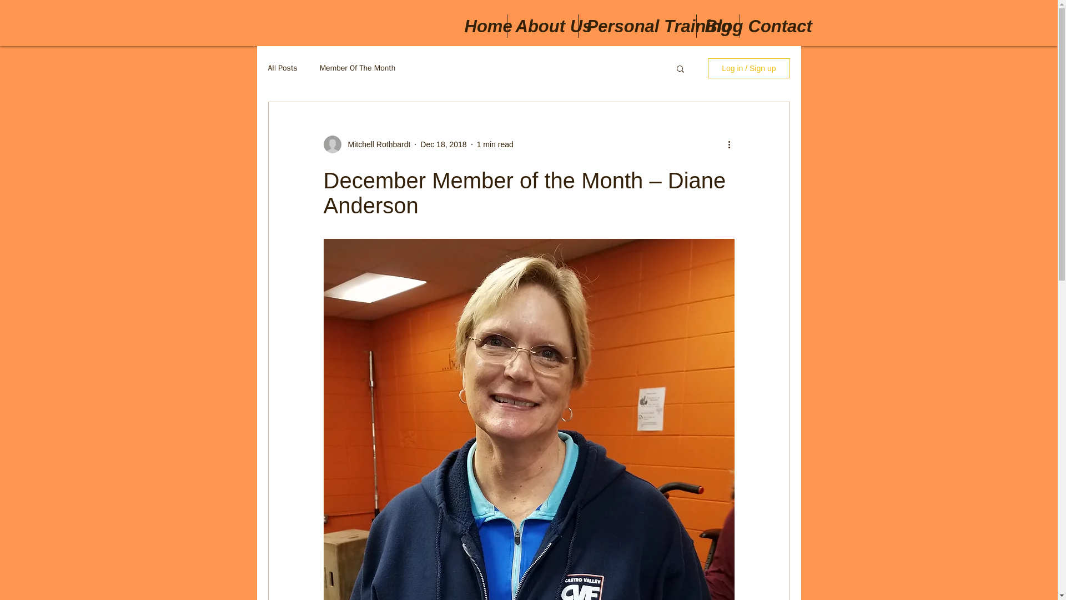 The image size is (1066, 600). Describe the element at coordinates (481, 26) in the screenshot. I see `Home` at that location.